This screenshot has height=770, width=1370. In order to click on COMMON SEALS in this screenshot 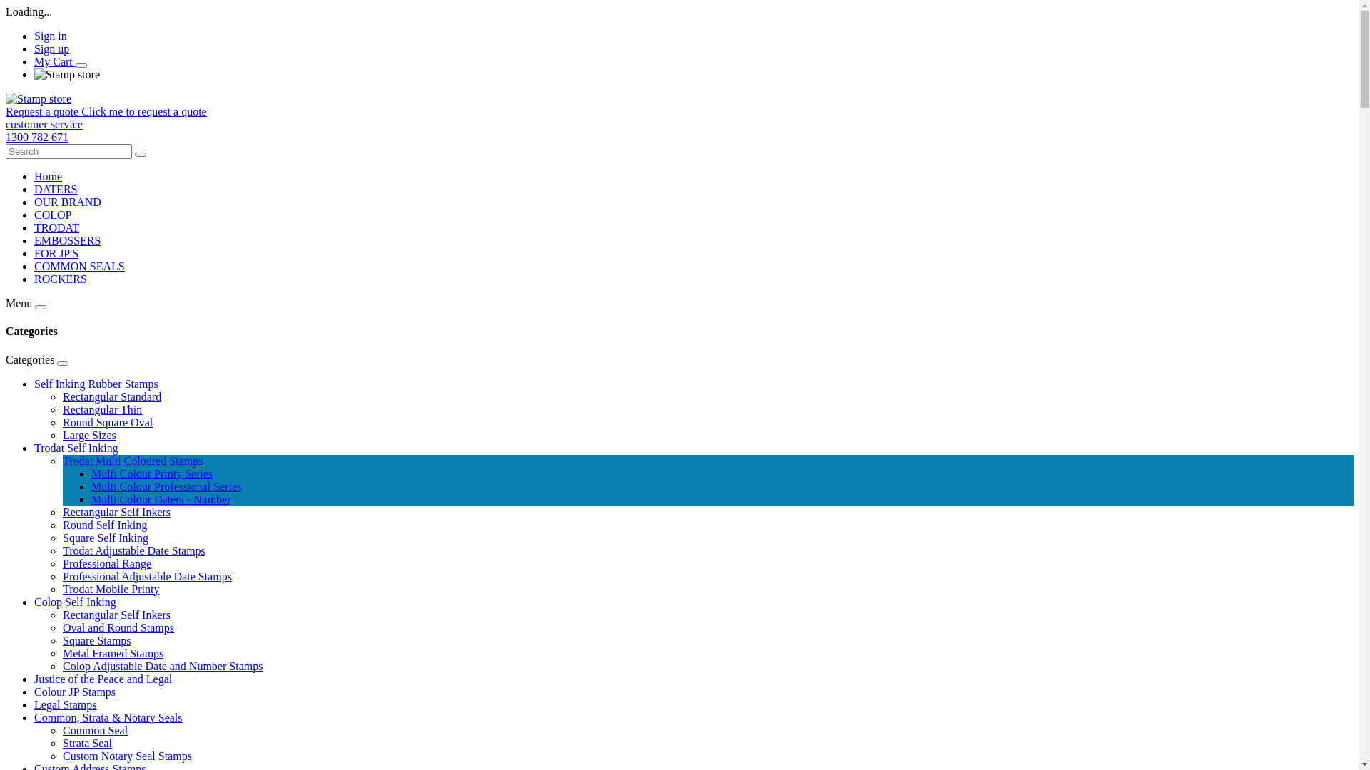, I will do `click(80, 267)`.